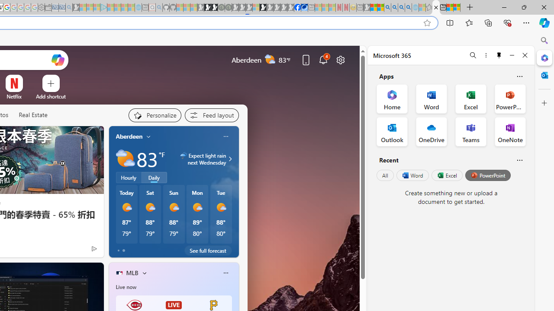  Describe the element at coordinates (154, 115) in the screenshot. I see `Personalize your feed"` at that location.